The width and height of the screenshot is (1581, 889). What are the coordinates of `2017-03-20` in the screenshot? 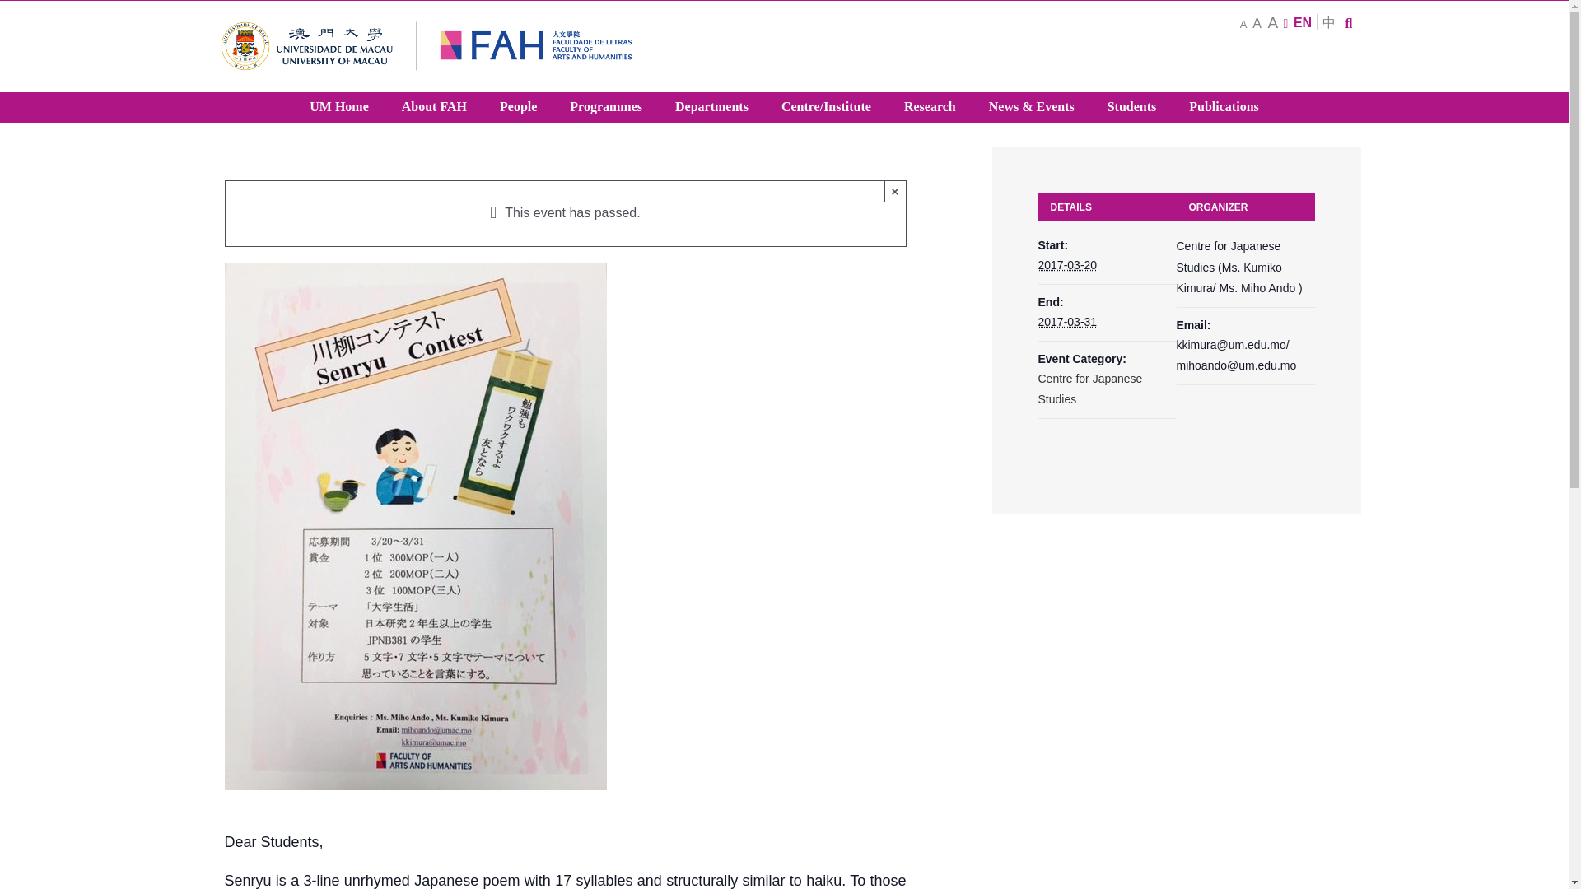 It's located at (1067, 265).